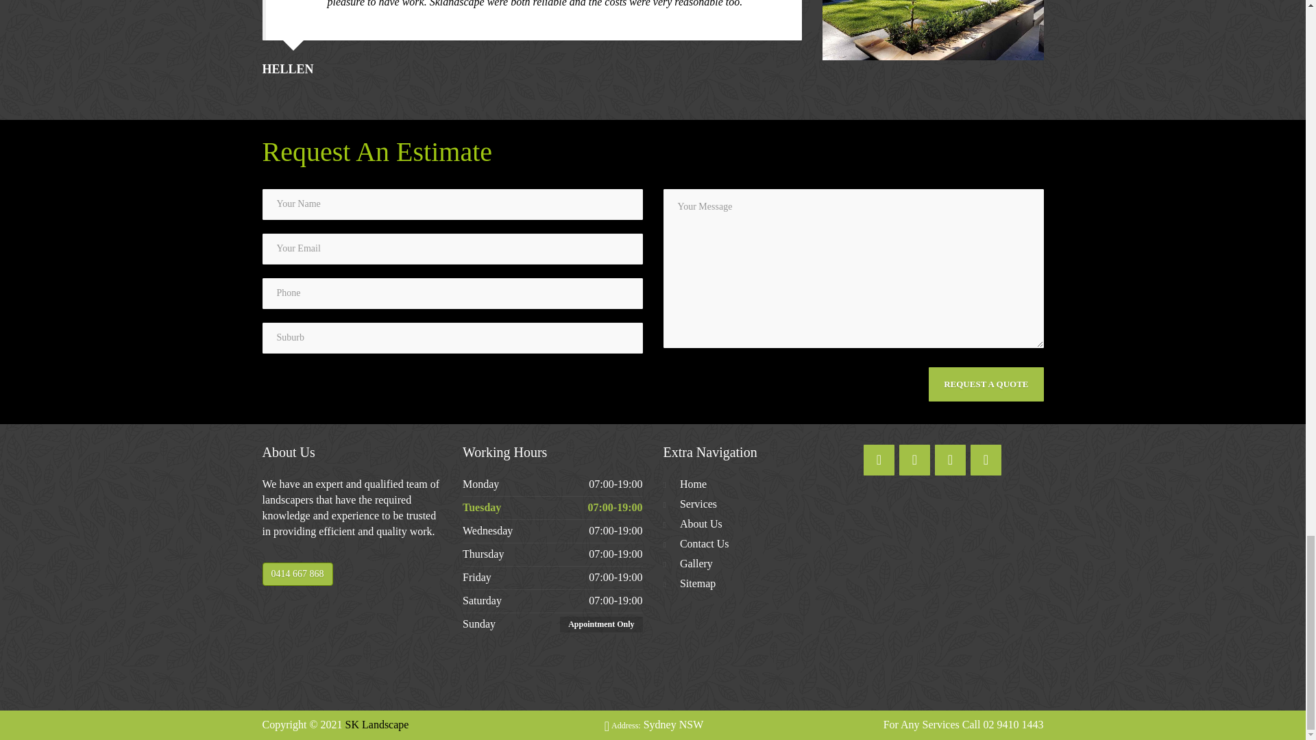 The image size is (1316, 740). Describe the element at coordinates (694, 484) in the screenshot. I see `Home` at that location.